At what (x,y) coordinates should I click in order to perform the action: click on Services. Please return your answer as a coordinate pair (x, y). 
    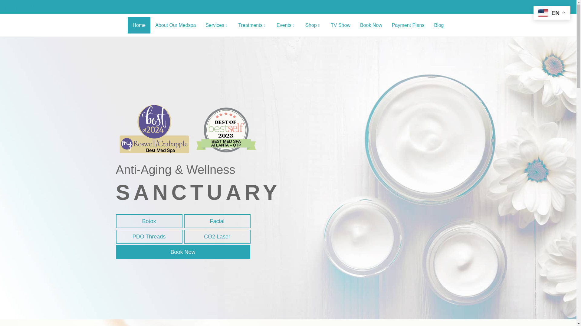
    Looking at the image, I should click on (217, 25).